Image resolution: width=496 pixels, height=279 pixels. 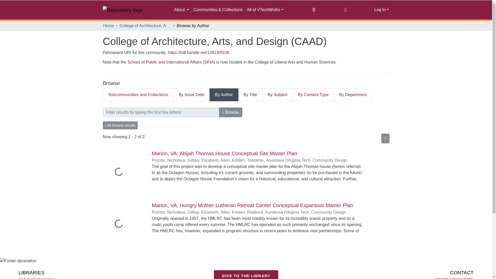 I want to click on Search, so click(x=314, y=10).